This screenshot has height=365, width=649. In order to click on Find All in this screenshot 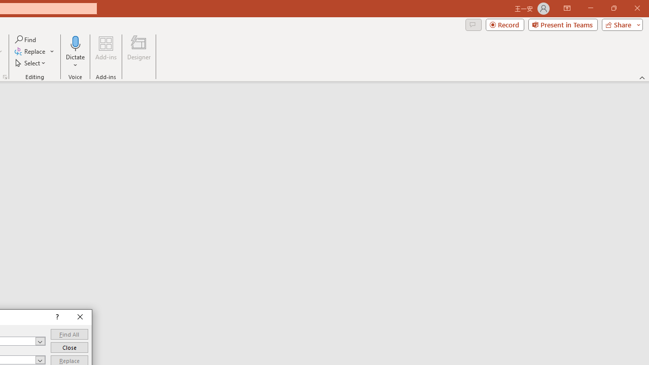, I will do `click(69, 335)`.